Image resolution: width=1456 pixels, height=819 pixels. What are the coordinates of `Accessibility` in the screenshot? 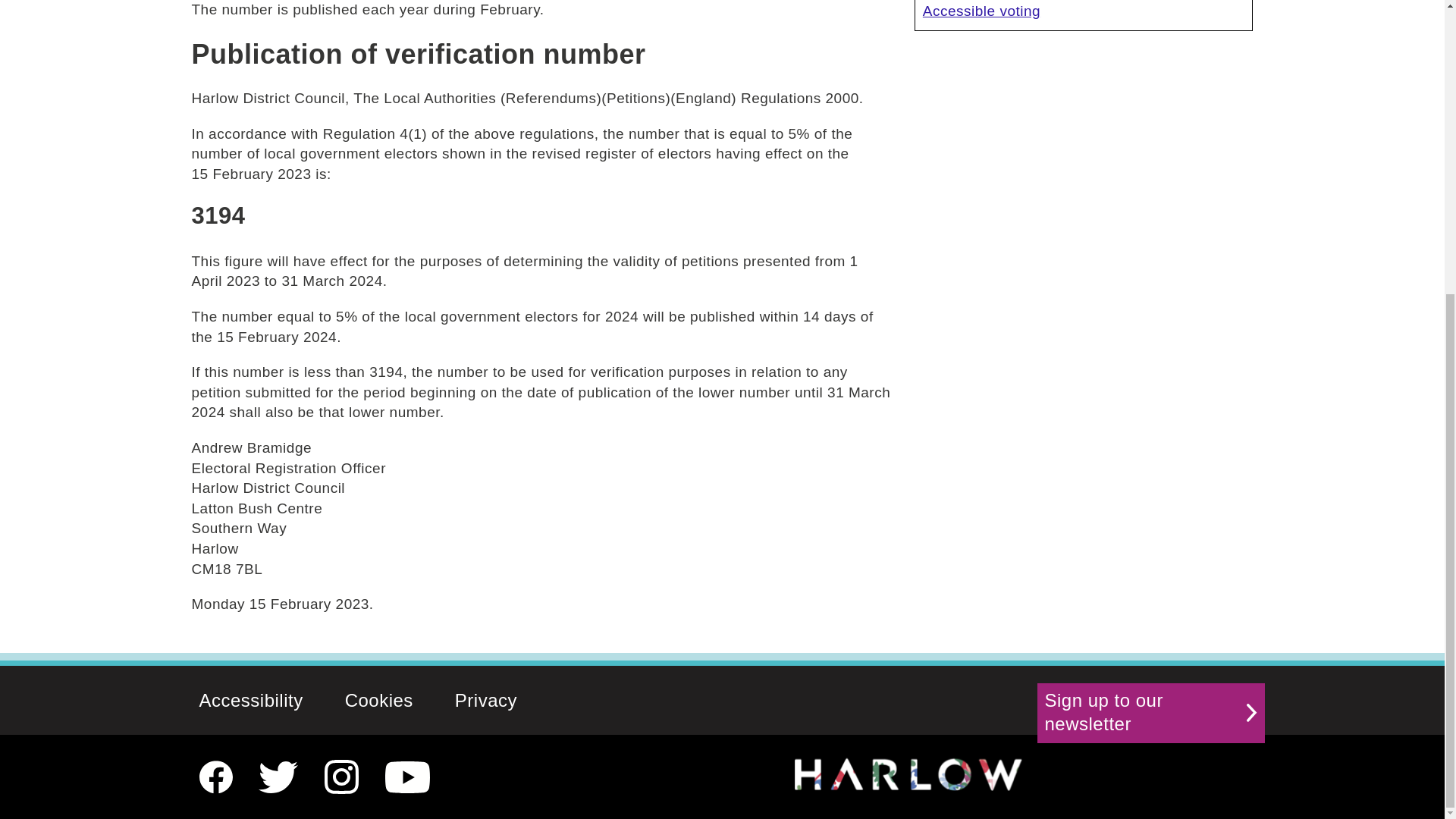 It's located at (251, 700).